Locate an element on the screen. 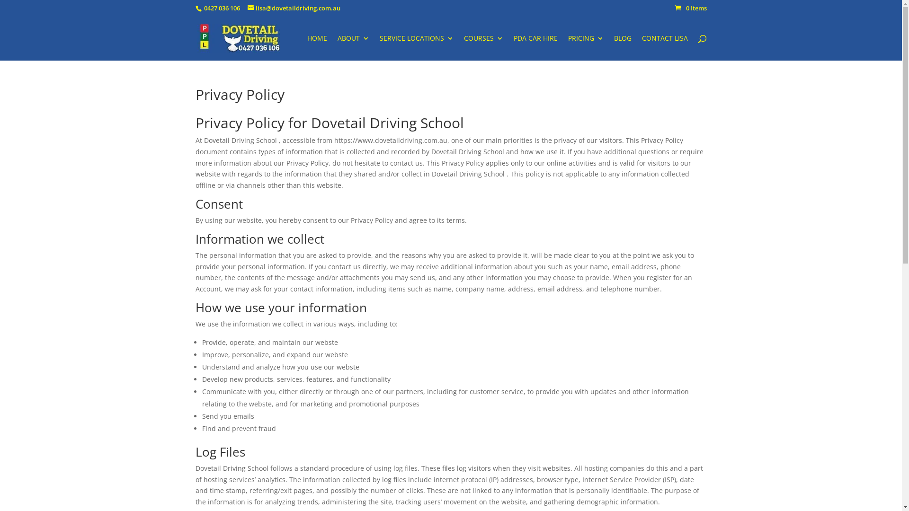 The width and height of the screenshot is (909, 511). PRICING is located at coordinates (586, 48).